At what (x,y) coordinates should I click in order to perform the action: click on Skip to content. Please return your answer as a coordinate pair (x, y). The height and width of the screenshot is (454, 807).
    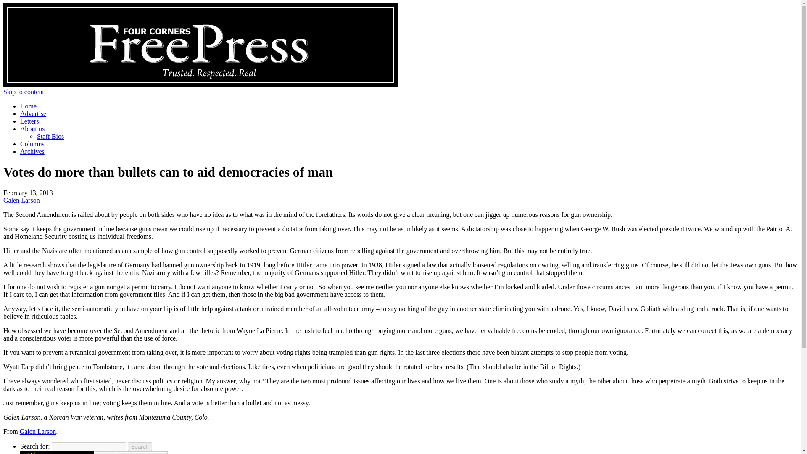
    Looking at the image, I should click on (24, 92).